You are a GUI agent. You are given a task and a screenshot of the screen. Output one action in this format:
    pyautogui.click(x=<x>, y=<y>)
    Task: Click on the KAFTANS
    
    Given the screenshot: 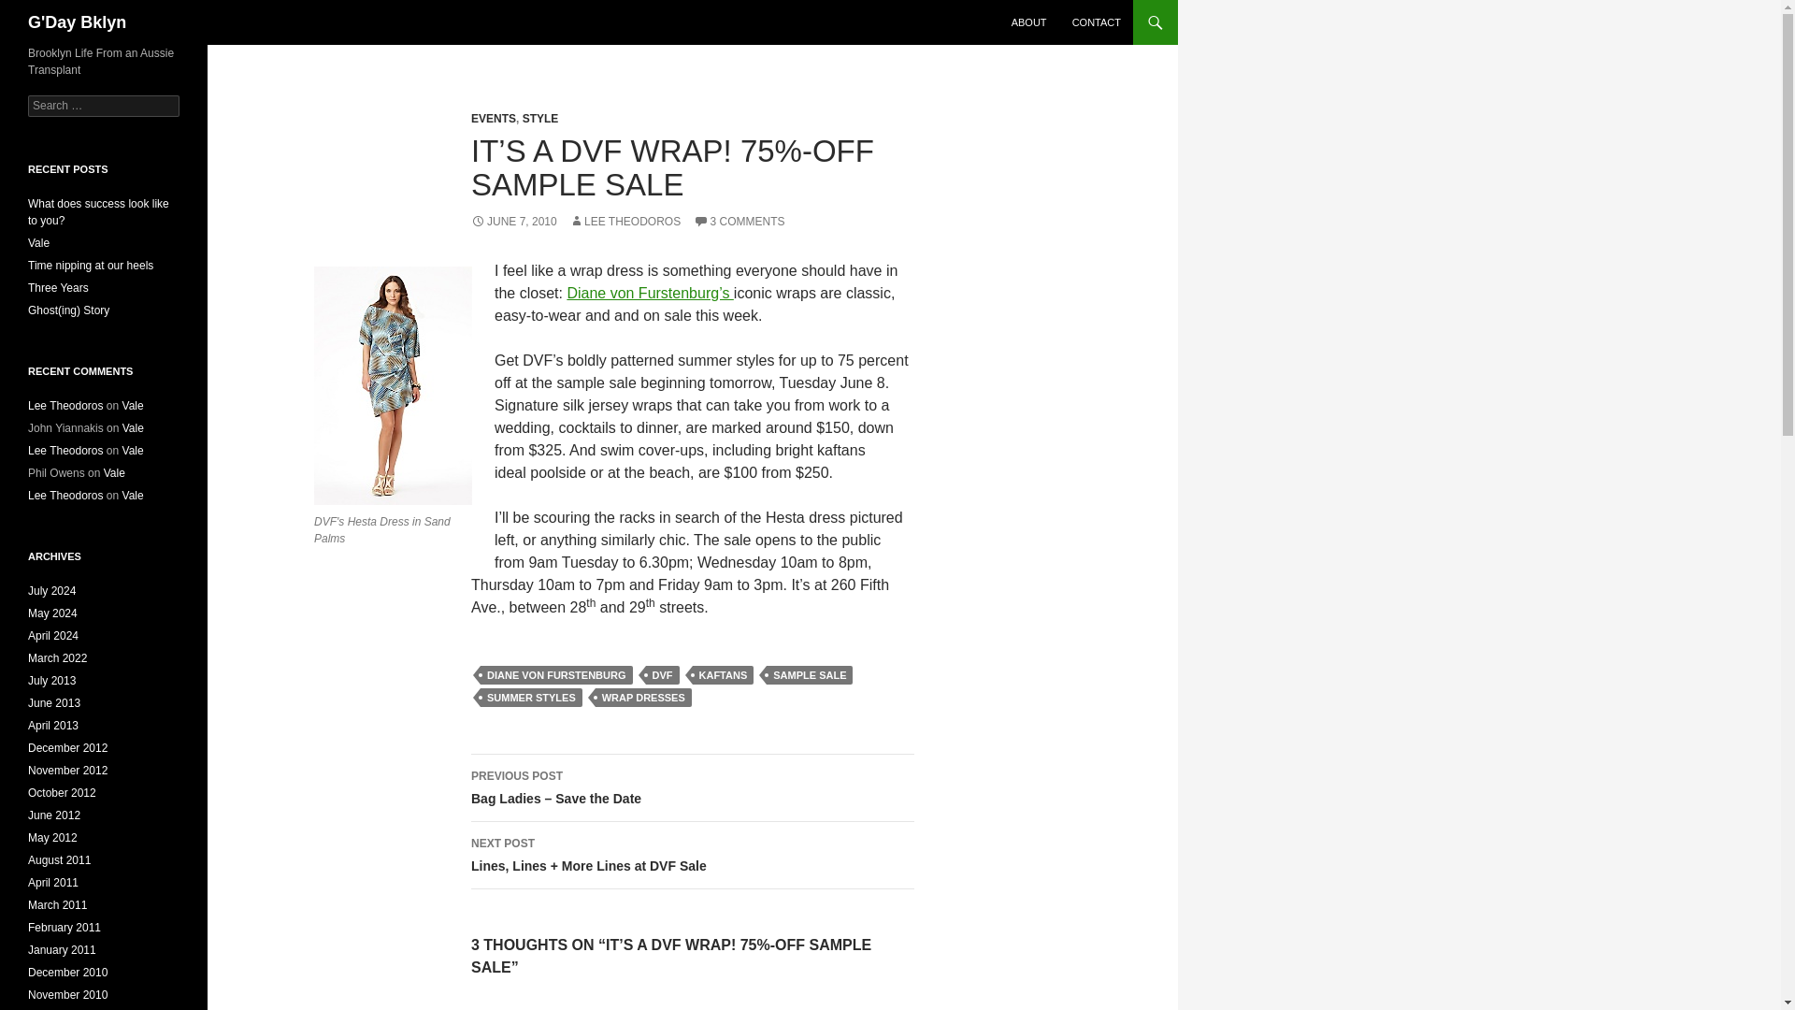 What is the action you would take?
    pyautogui.click(x=724, y=675)
    